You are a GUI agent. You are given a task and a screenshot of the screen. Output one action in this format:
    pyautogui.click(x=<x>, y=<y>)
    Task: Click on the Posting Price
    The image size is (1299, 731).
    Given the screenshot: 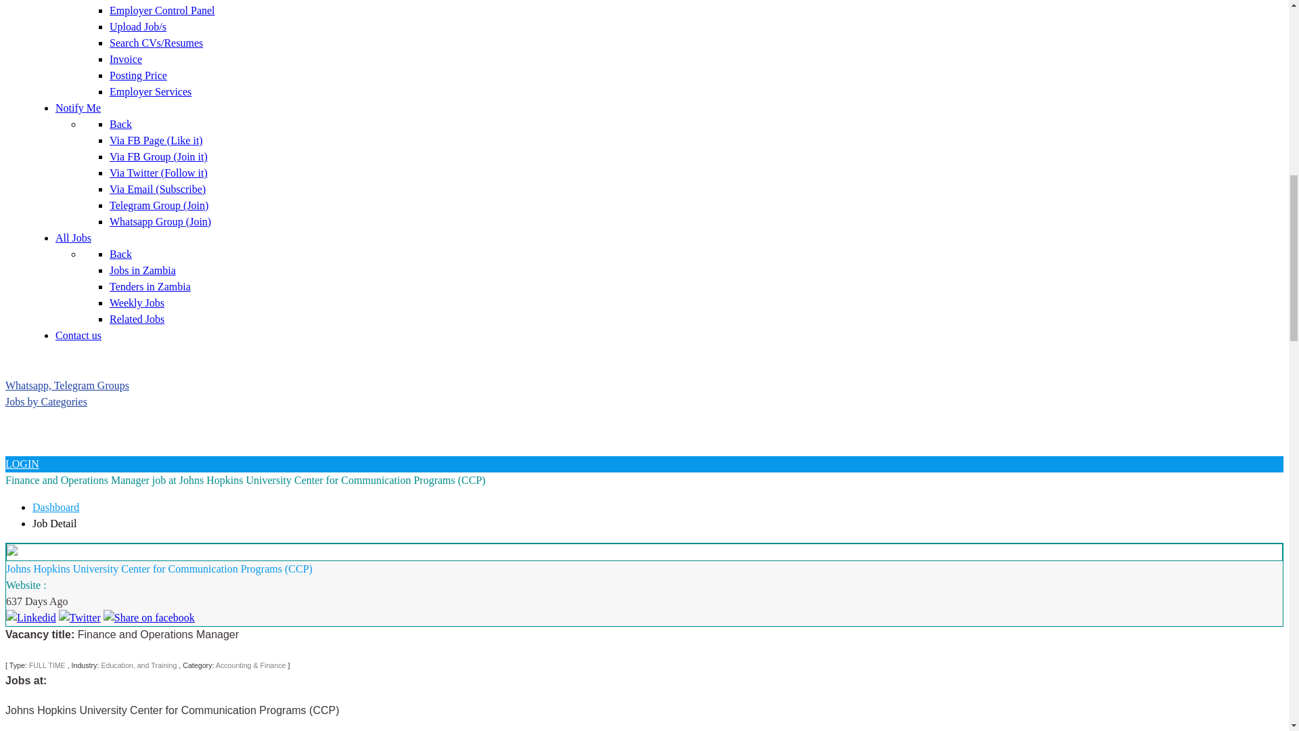 What is the action you would take?
    pyautogui.click(x=138, y=74)
    